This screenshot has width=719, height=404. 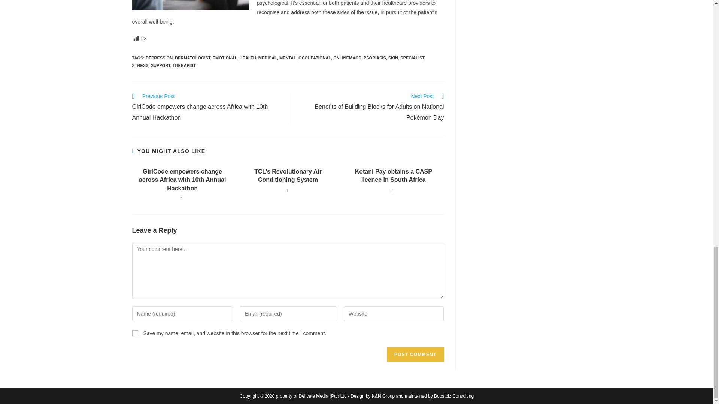 I want to click on DERMATOLOGIST, so click(x=192, y=58).